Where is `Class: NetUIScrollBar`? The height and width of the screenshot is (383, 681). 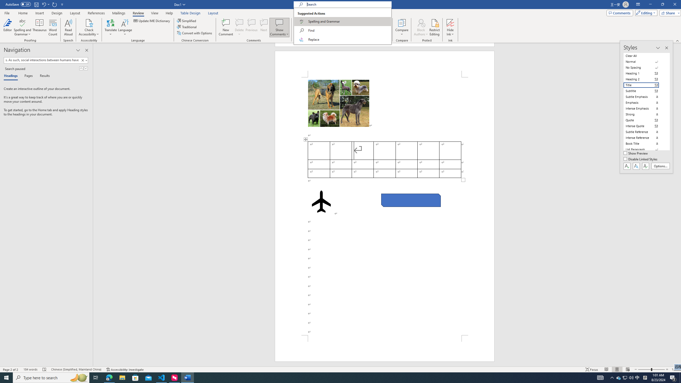 Class: NetUIScrollBar is located at coordinates (679, 205).